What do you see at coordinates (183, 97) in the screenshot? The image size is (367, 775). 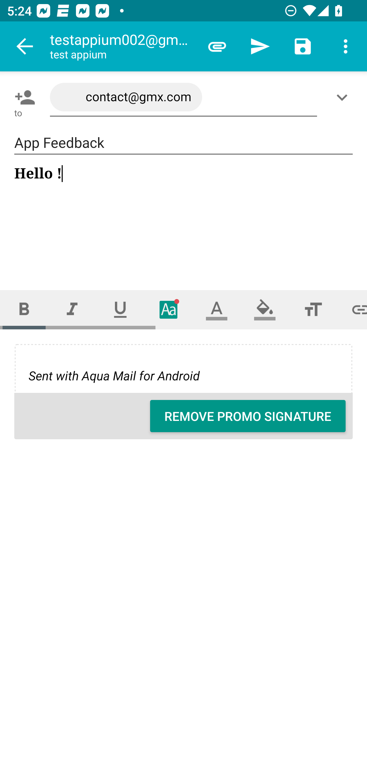 I see `contact@gmx.com, ` at bounding box center [183, 97].